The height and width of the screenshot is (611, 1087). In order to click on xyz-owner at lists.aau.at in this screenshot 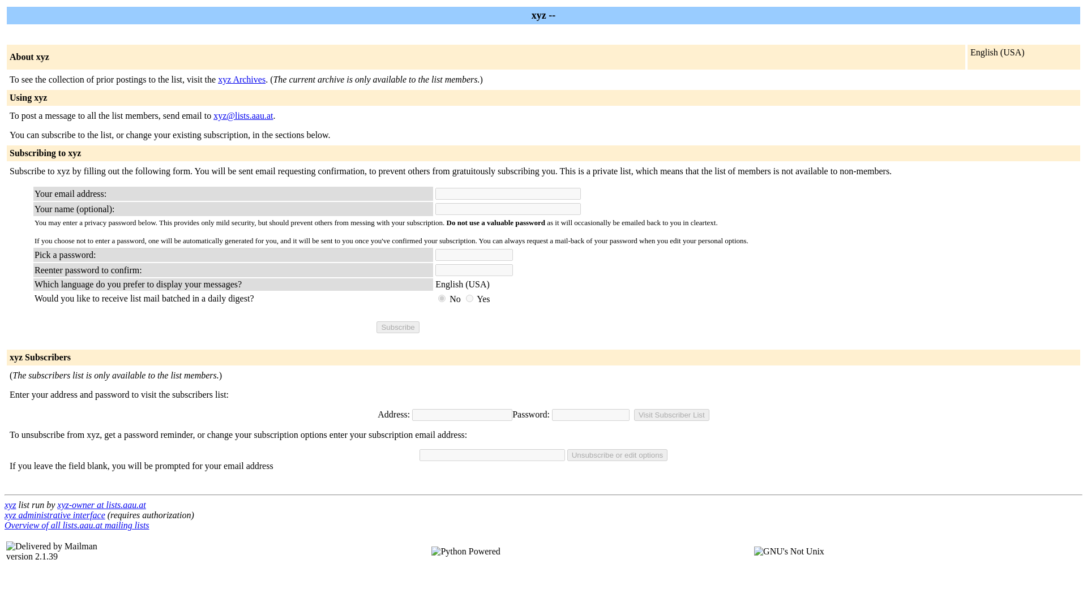, I will do `click(101, 505)`.